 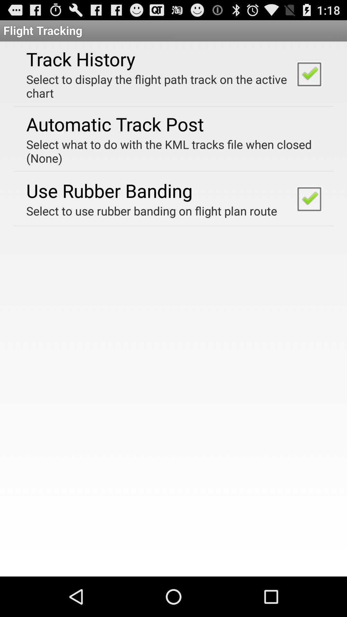 I want to click on turn on the item above the select what to, so click(x=115, y=124).